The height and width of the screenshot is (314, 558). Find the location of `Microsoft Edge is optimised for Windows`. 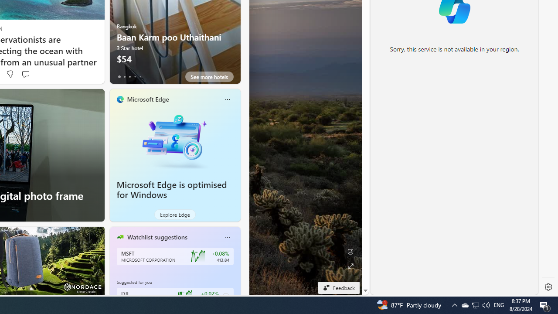

Microsoft Edge is optimised for Windows is located at coordinates (172, 190).